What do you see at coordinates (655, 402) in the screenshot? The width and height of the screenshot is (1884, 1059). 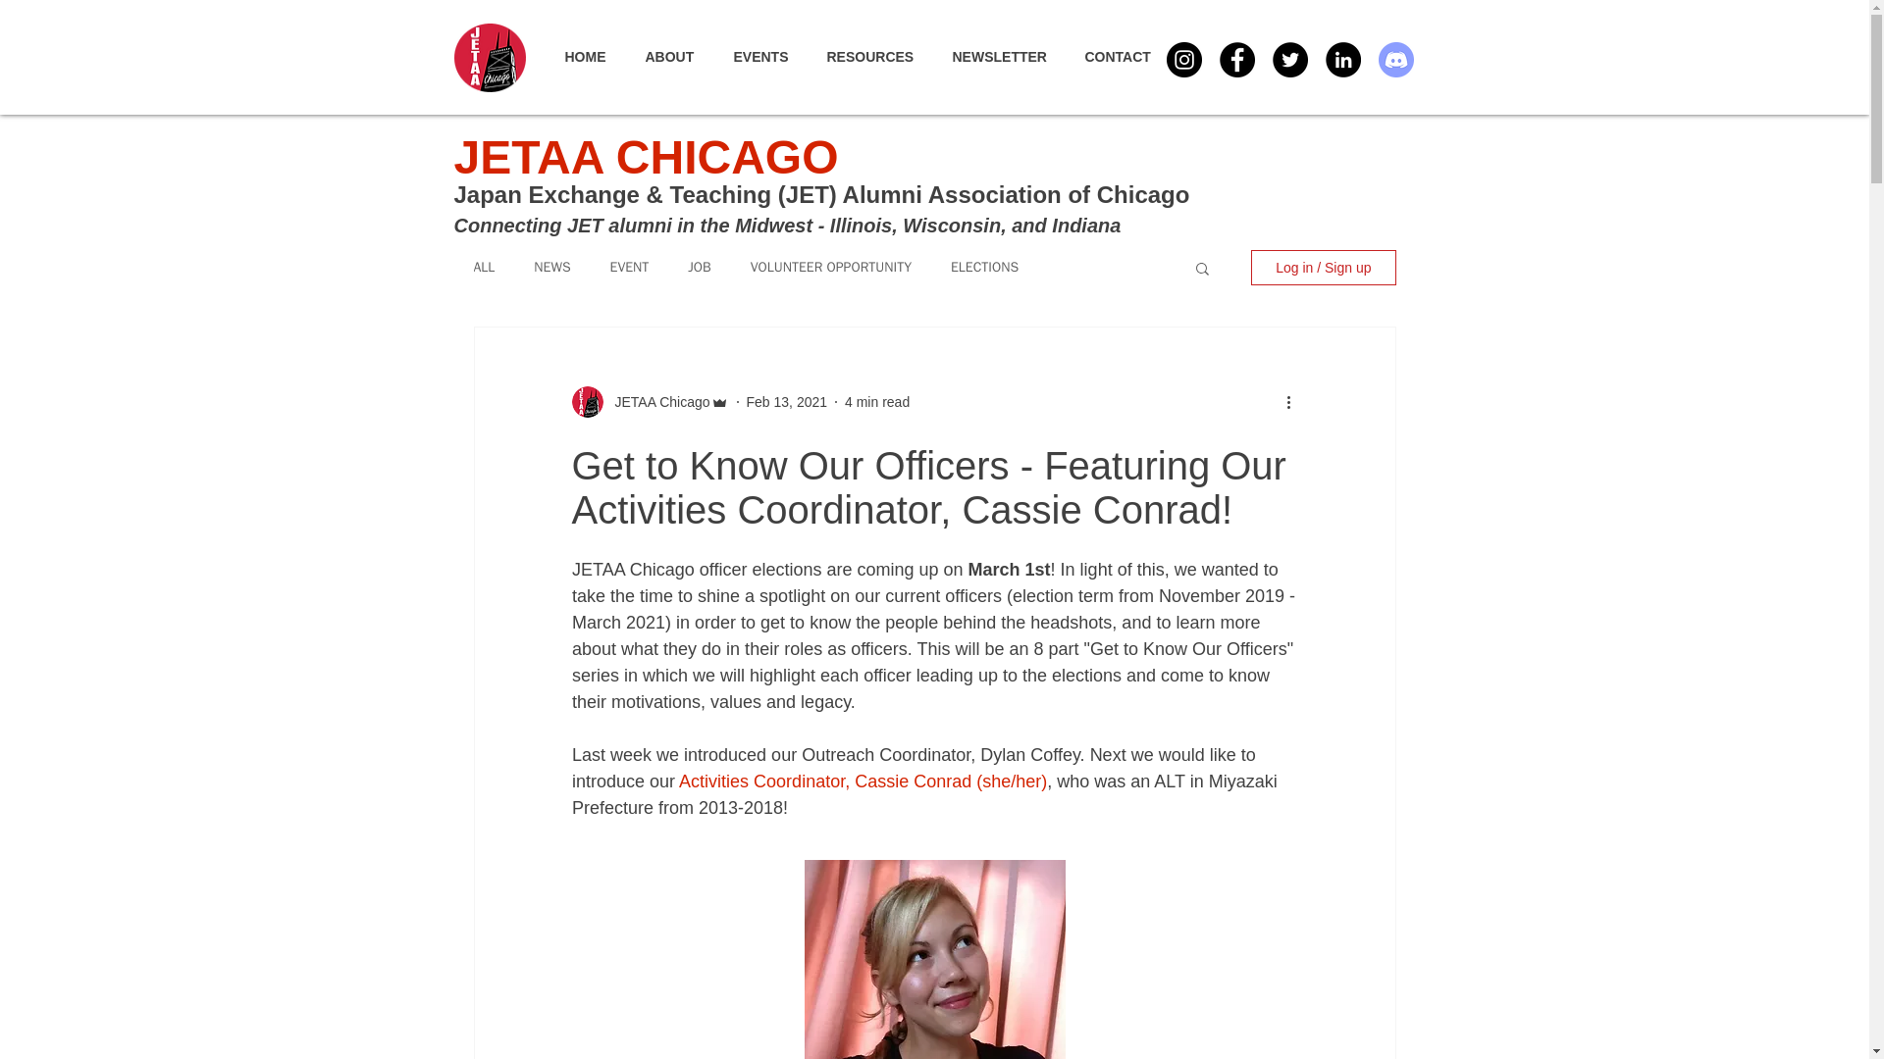 I see `JETAA Chicago` at bounding box center [655, 402].